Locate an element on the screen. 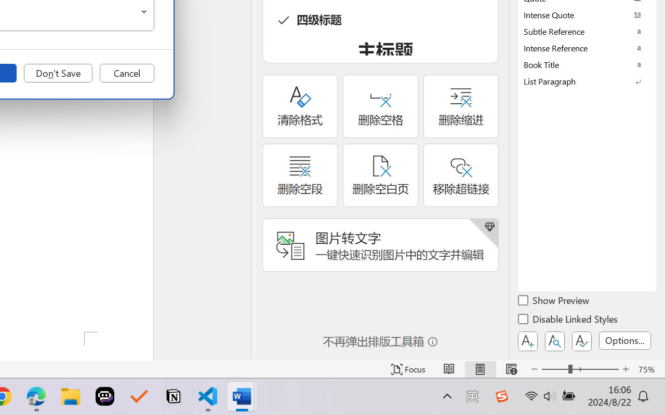 The height and width of the screenshot is (415, 665). Read Mode is located at coordinates (449, 369).